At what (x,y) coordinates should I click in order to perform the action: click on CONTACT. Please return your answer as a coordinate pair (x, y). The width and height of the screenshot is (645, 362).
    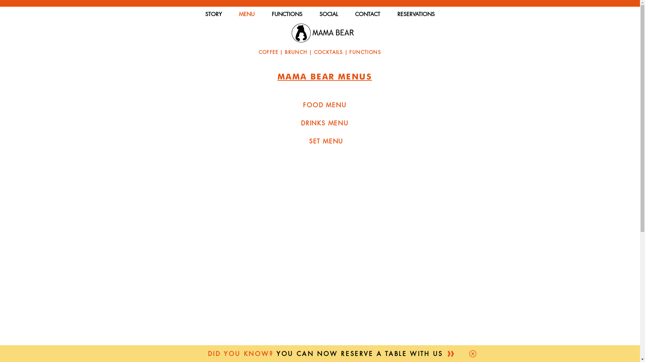
    Looking at the image, I should click on (368, 14).